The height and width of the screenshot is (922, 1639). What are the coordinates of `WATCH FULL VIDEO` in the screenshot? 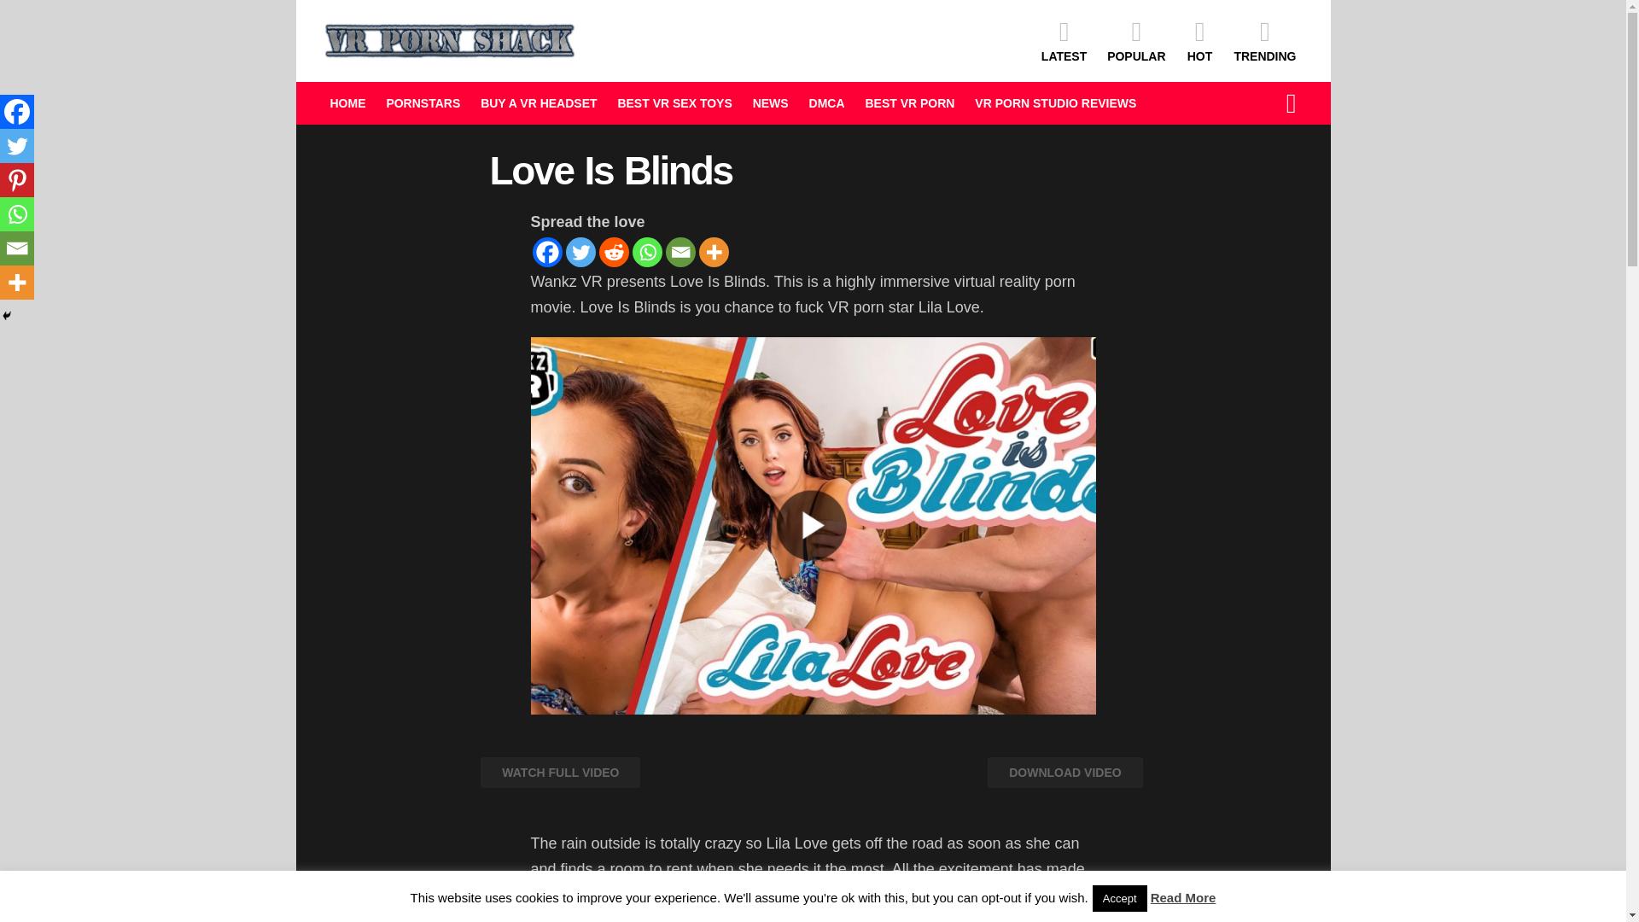 It's located at (560, 785).